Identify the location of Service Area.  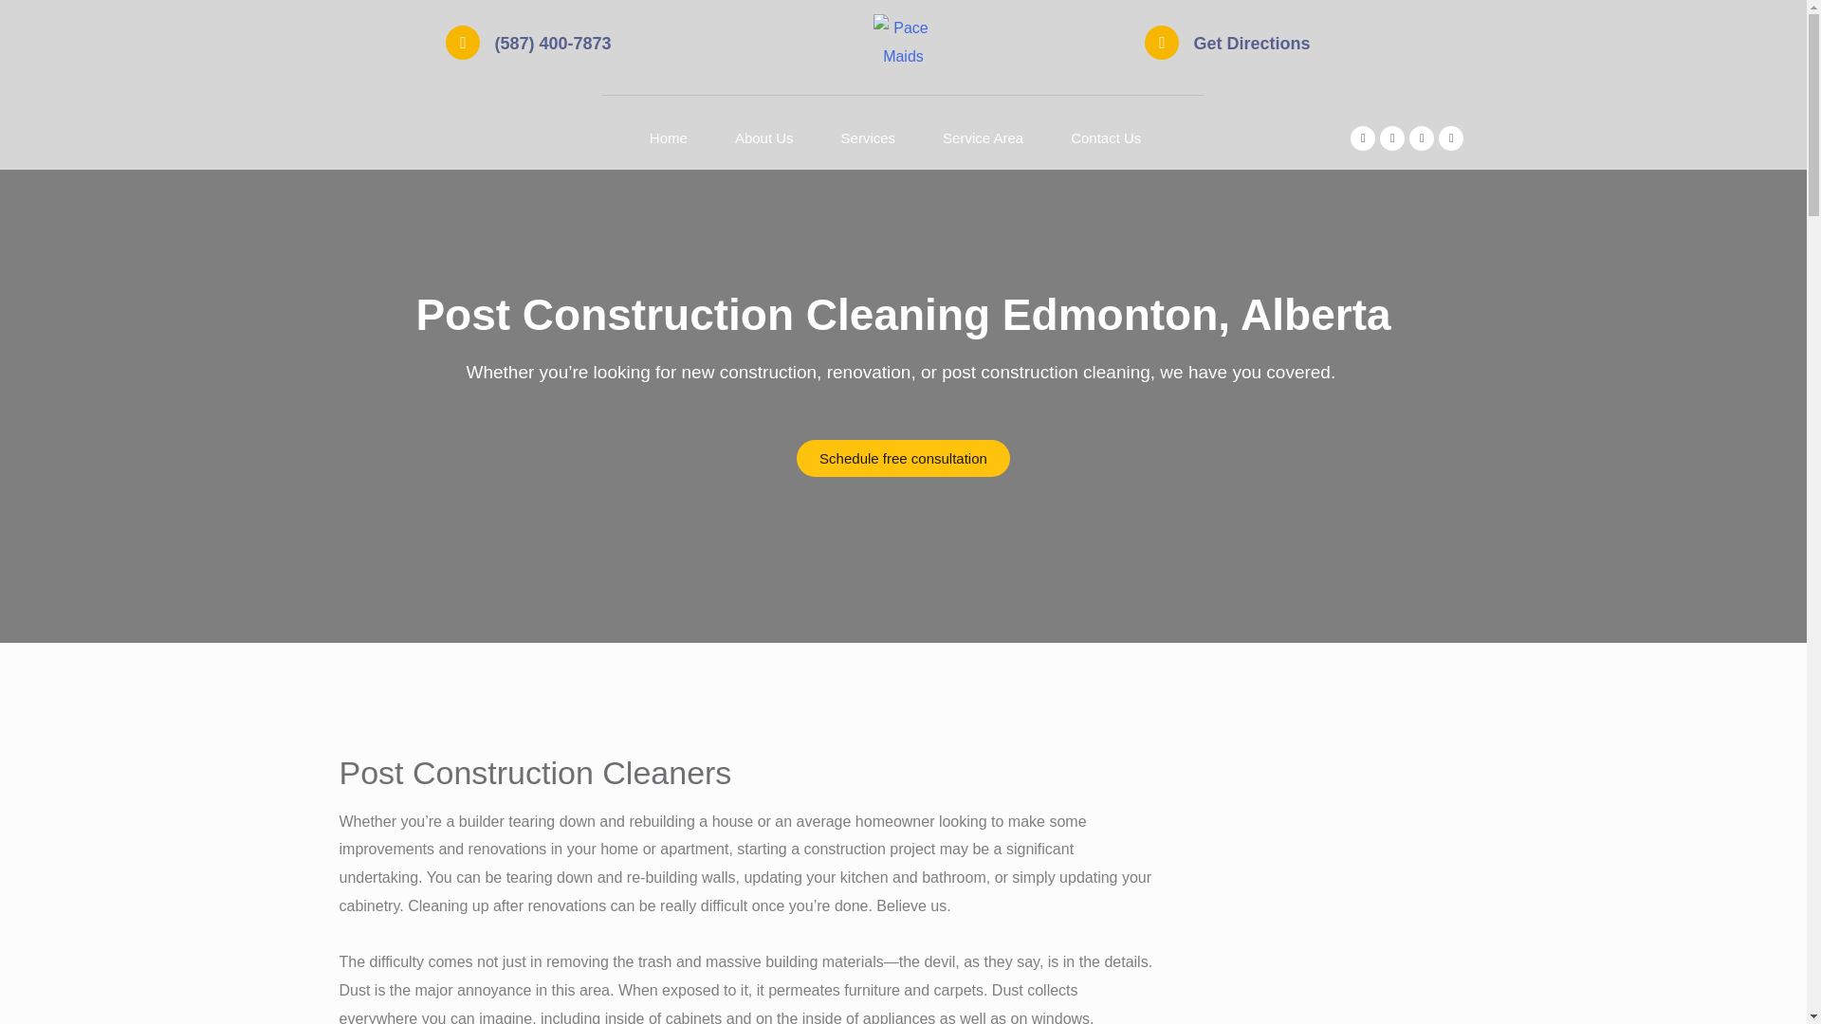
(983, 138).